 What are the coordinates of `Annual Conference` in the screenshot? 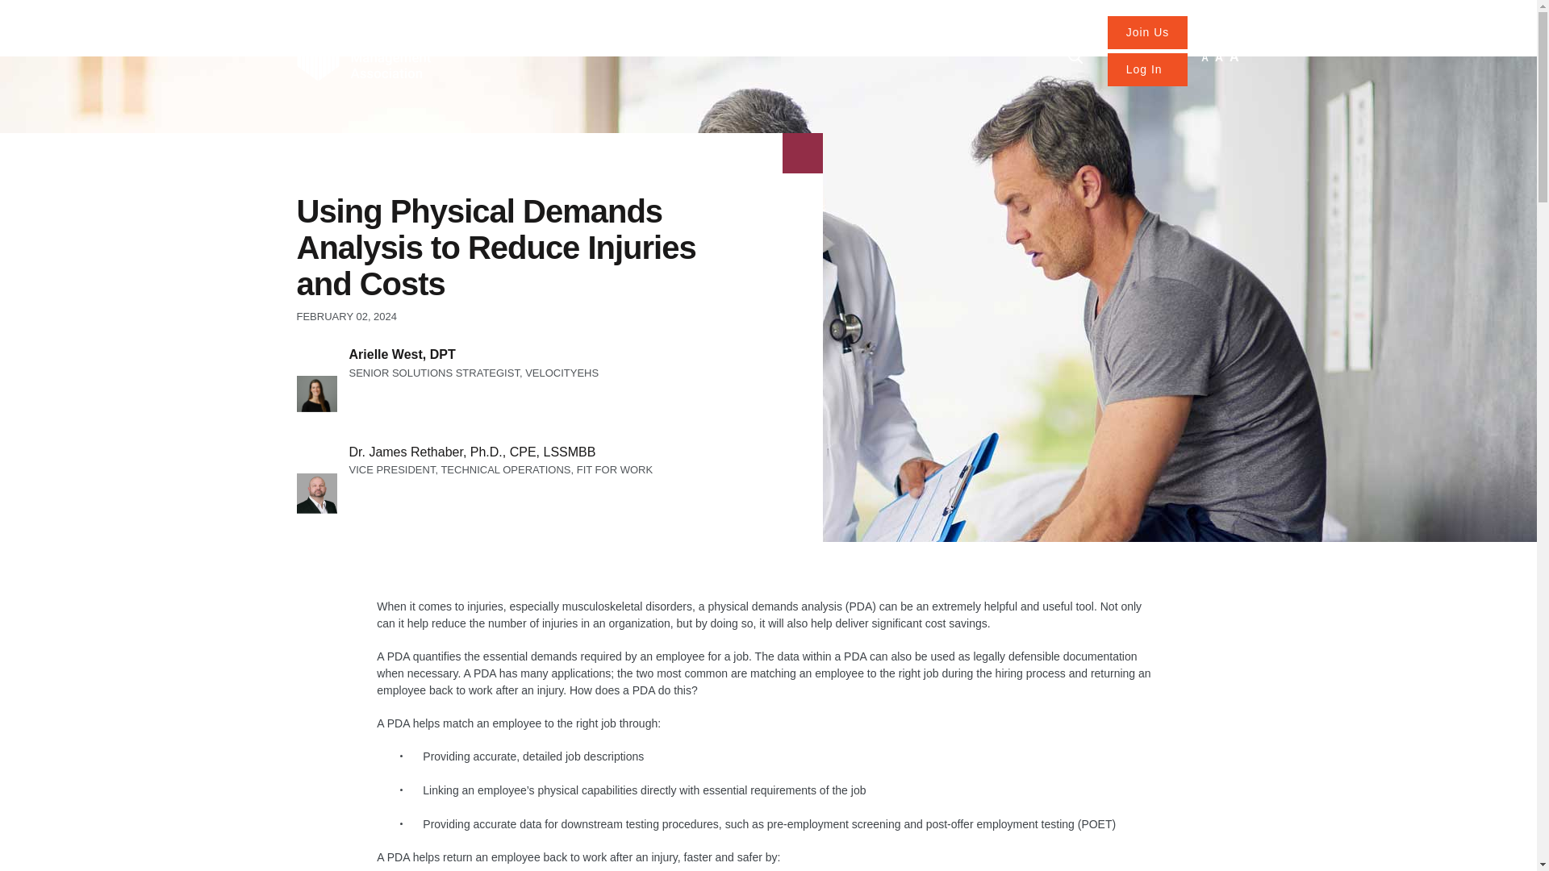 It's located at (854, 48).